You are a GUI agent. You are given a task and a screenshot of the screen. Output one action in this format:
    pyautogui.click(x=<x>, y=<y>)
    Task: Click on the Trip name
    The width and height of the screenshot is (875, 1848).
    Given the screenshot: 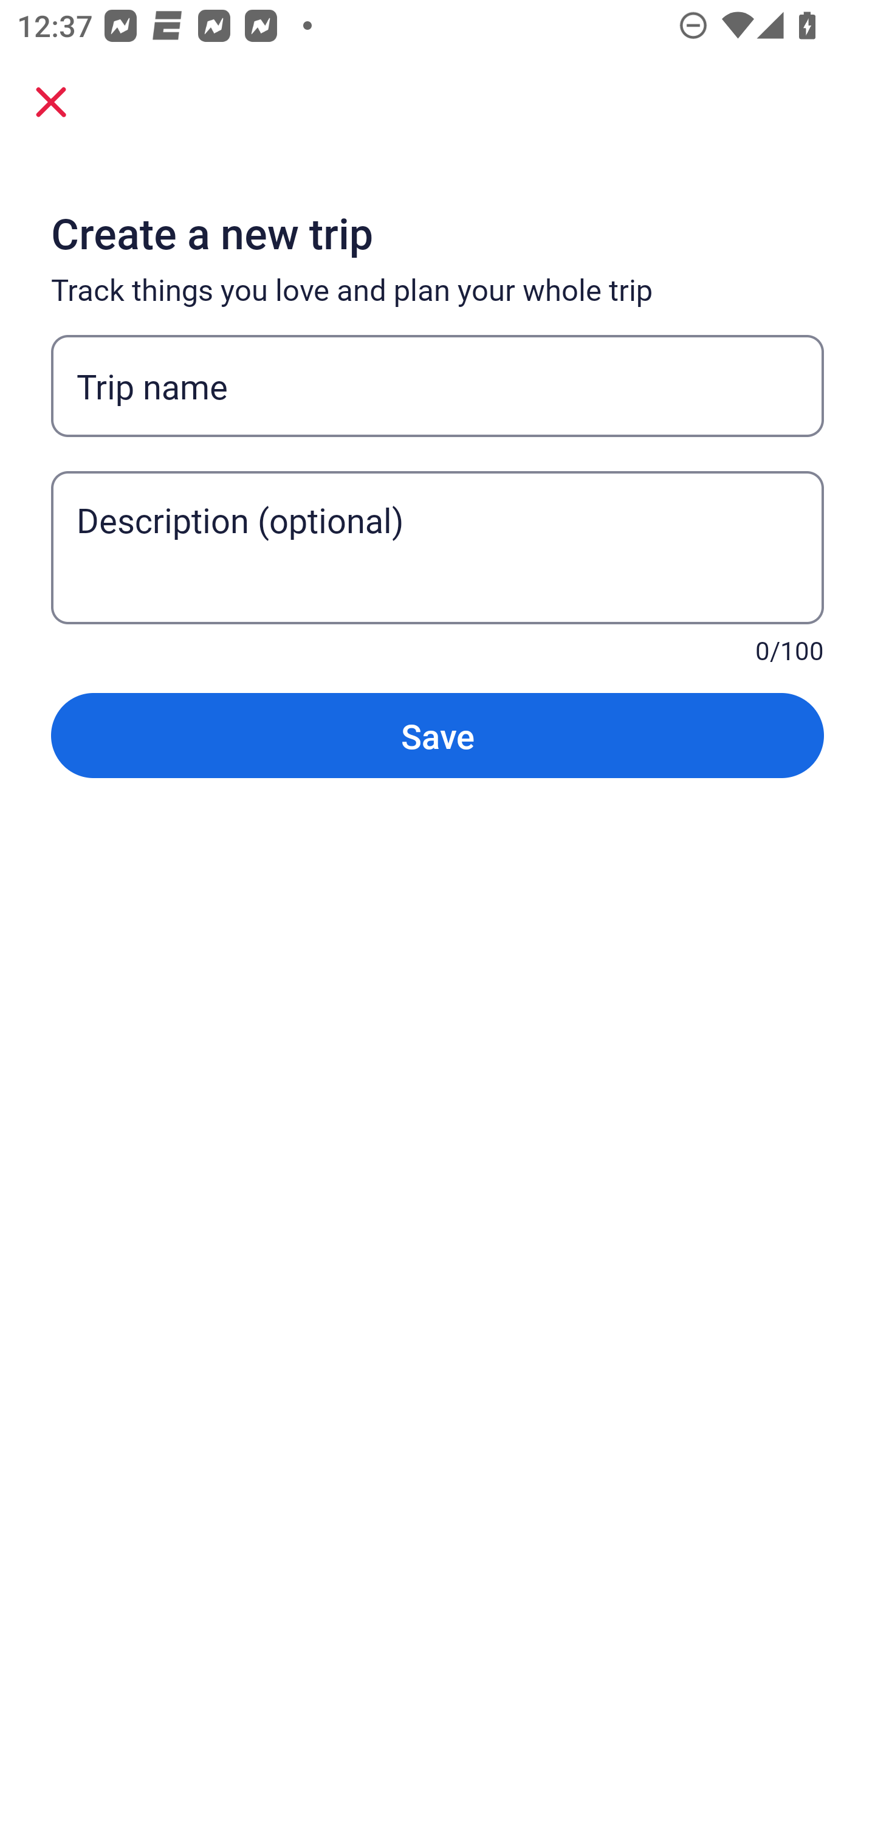 What is the action you would take?
    pyautogui.click(x=437, y=386)
    